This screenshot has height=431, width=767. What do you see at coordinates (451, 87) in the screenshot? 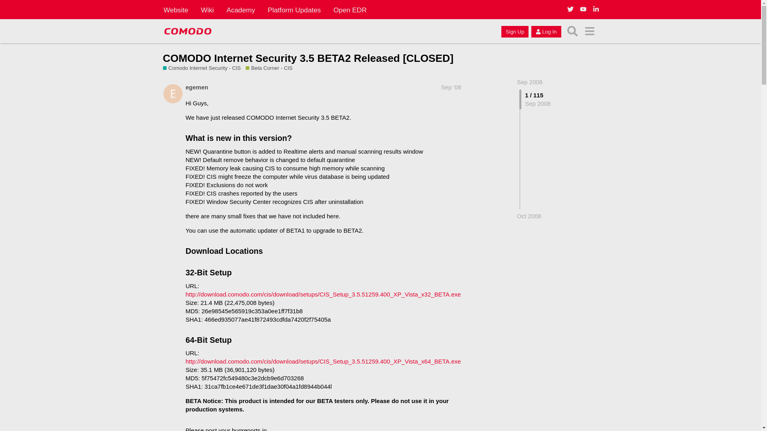
I see `Post date` at bounding box center [451, 87].